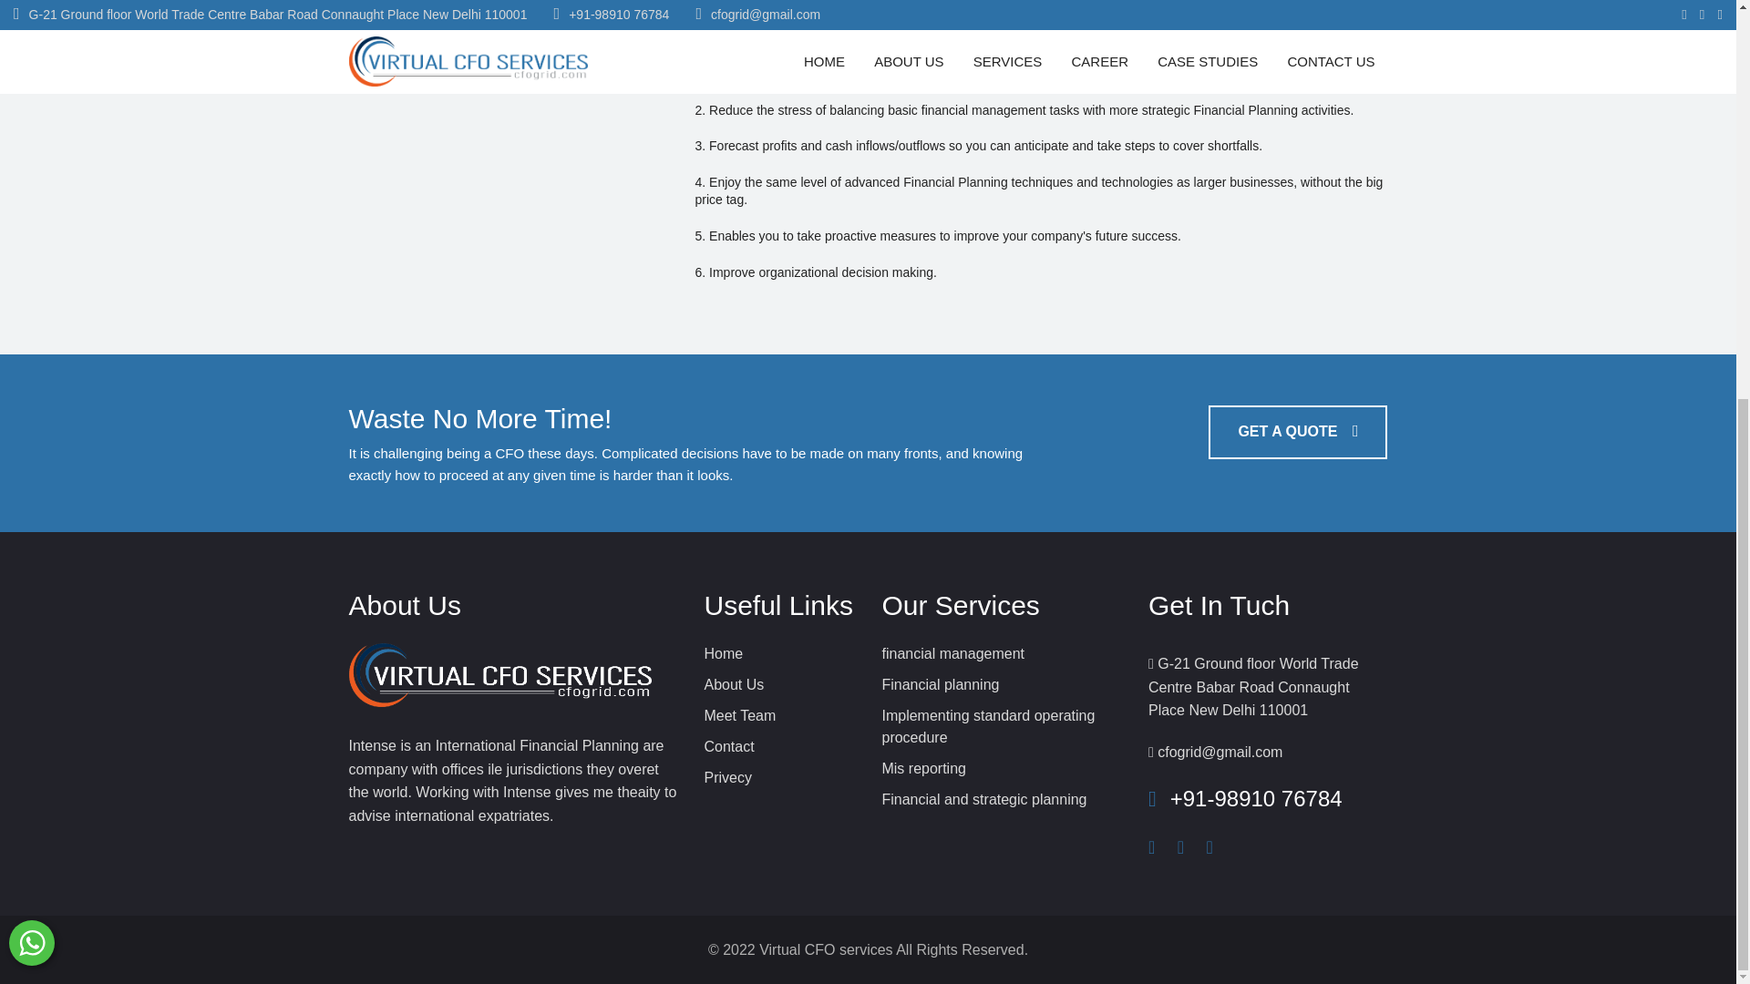 The image size is (1750, 984). Describe the element at coordinates (722, 652) in the screenshot. I see `Home` at that location.